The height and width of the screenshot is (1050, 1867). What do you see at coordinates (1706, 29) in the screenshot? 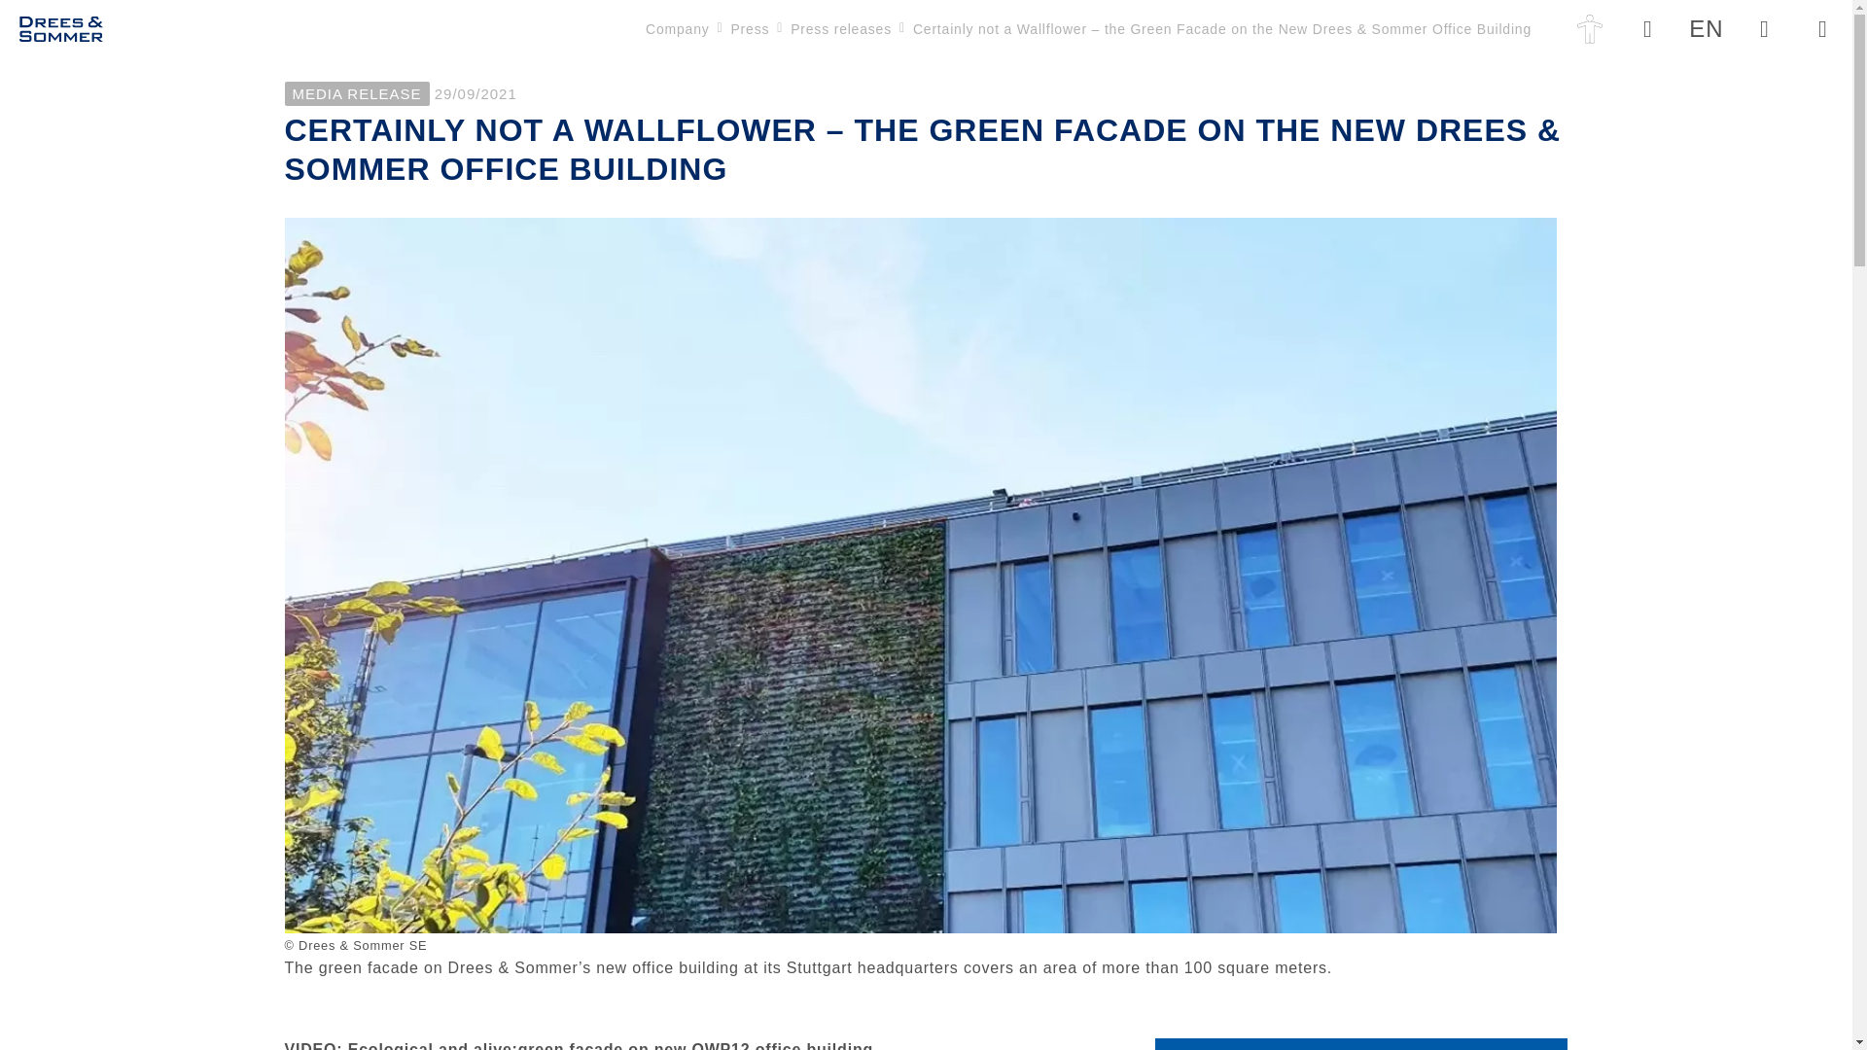
I see `EN` at bounding box center [1706, 29].